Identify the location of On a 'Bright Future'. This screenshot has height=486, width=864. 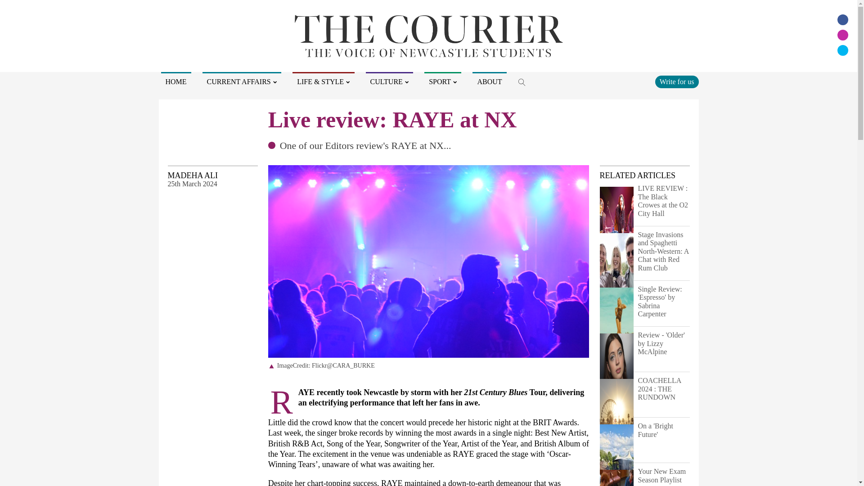
(616, 486).